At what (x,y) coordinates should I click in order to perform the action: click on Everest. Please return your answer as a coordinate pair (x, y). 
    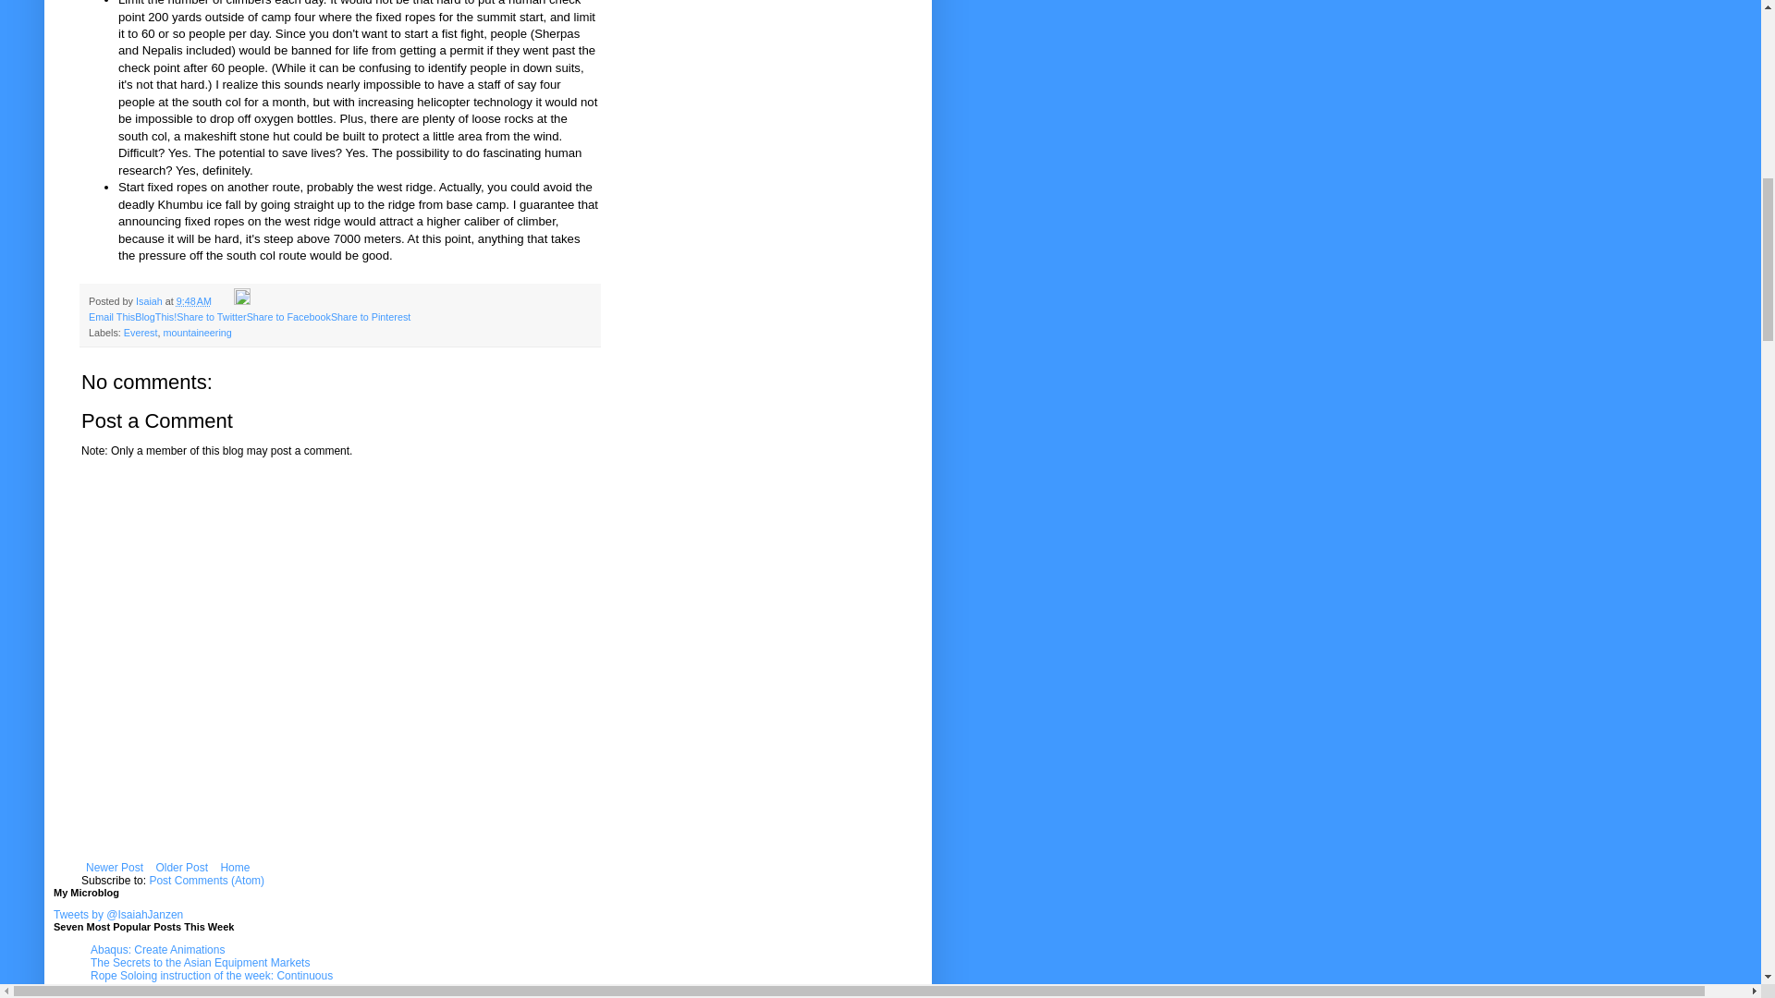
    Looking at the image, I should click on (141, 333).